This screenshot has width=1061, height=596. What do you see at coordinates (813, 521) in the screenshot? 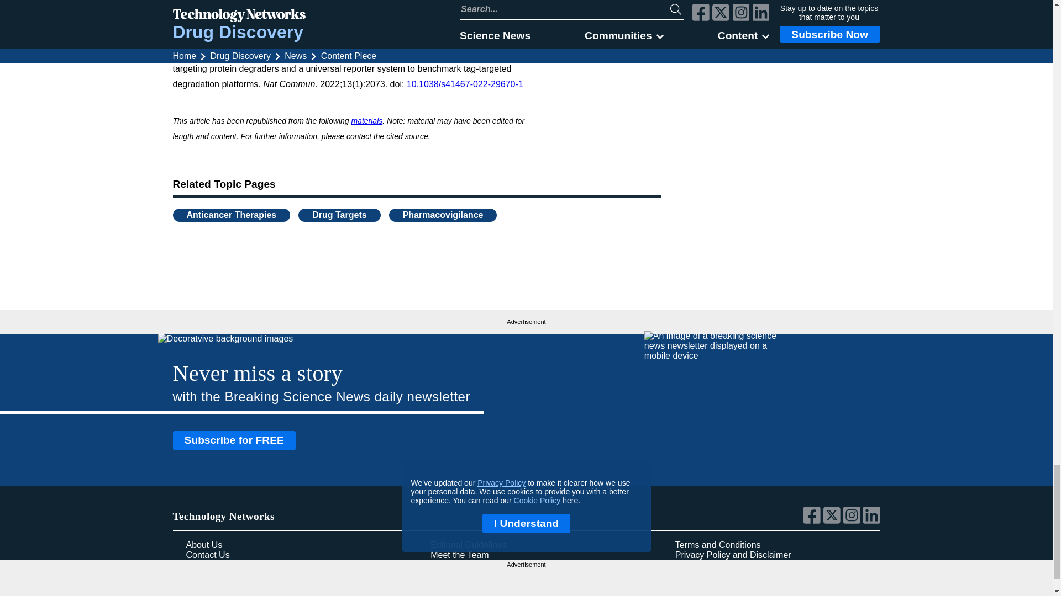
I see `Link to Technology Networks' facebook page` at bounding box center [813, 521].